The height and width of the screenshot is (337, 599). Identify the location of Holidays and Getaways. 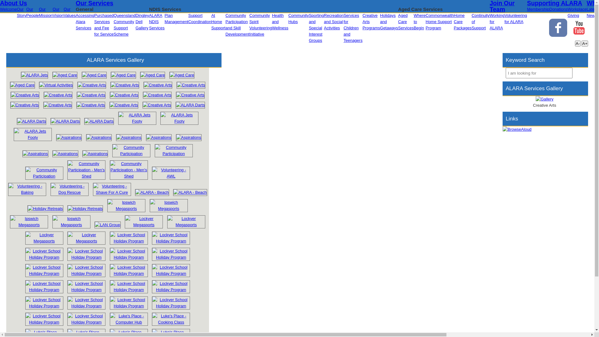
(389, 22).